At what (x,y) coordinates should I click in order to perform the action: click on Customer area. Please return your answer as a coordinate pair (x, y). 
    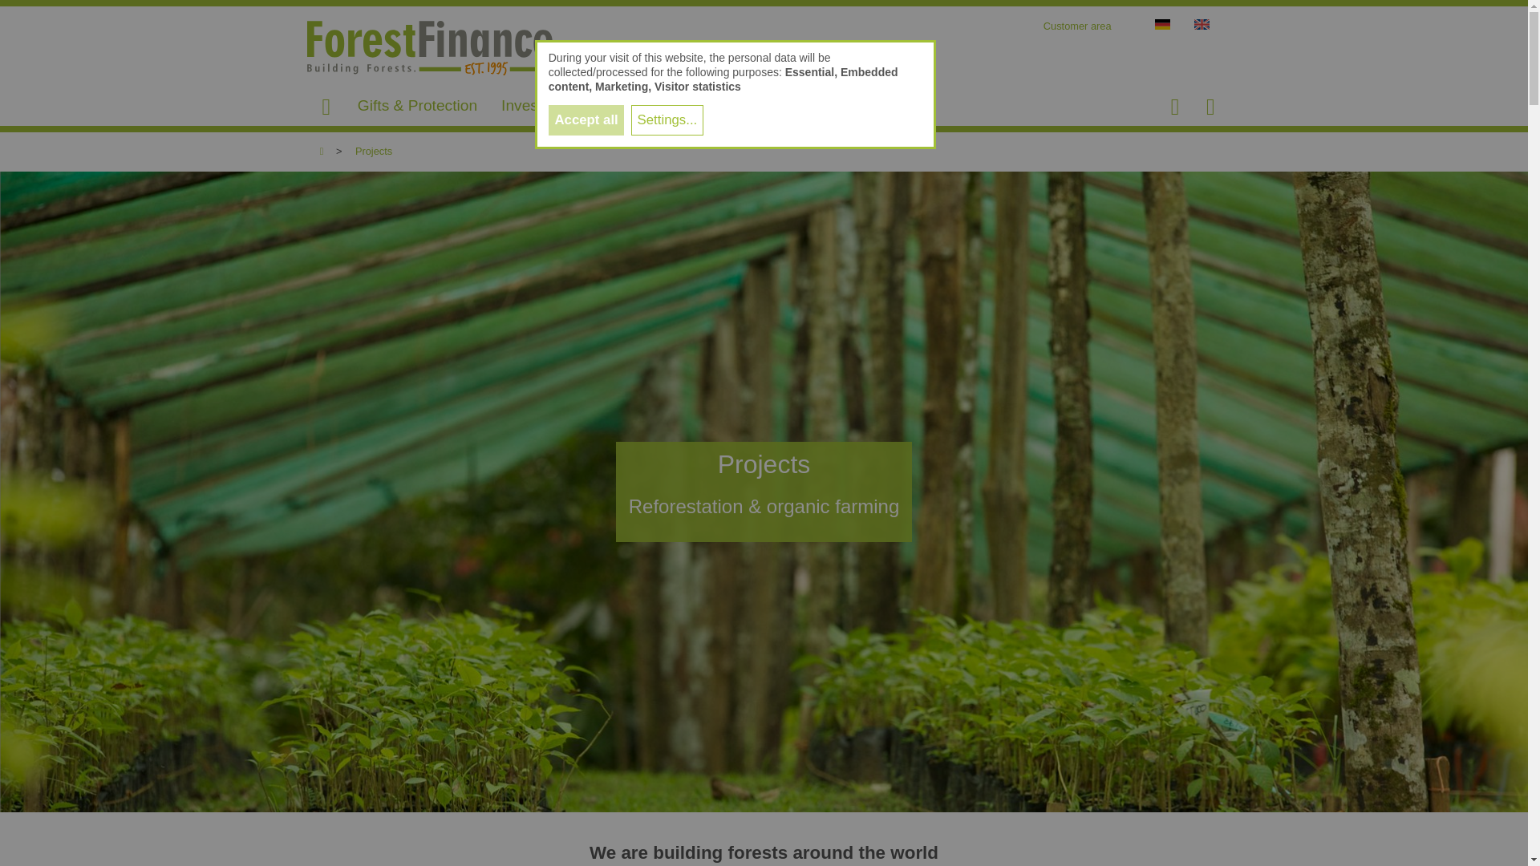
    Looking at the image, I should click on (1078, 26).